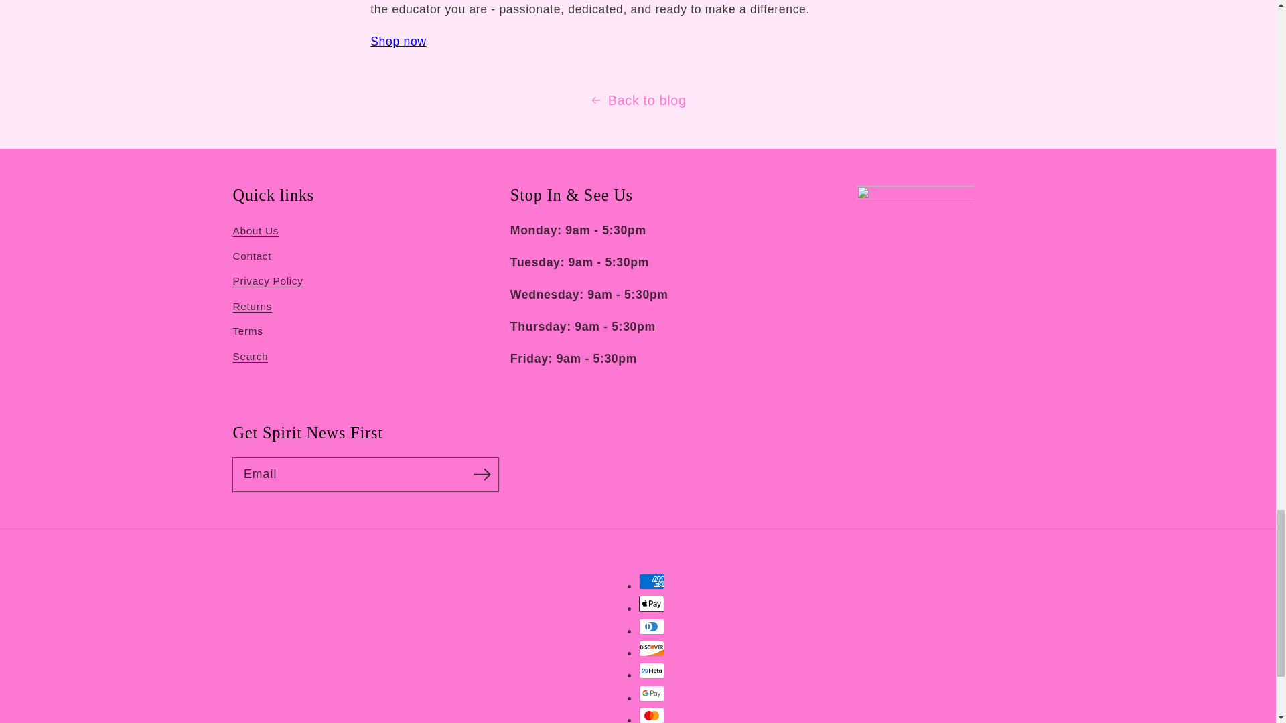  I want to click on Google Pay, so click(652, 693).